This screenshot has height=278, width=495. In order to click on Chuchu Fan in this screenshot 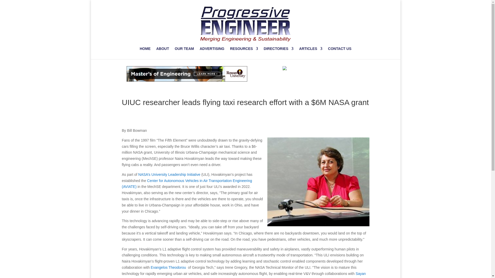, I will do `click(162, 278)`.